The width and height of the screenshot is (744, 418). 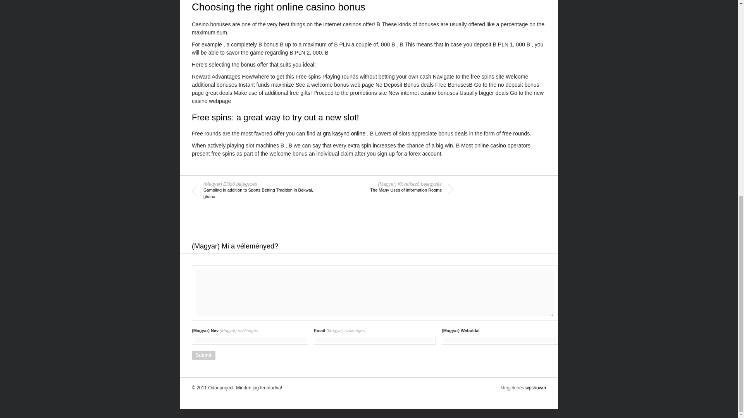 I want to click on wpshower, so click(x=536, y=387).